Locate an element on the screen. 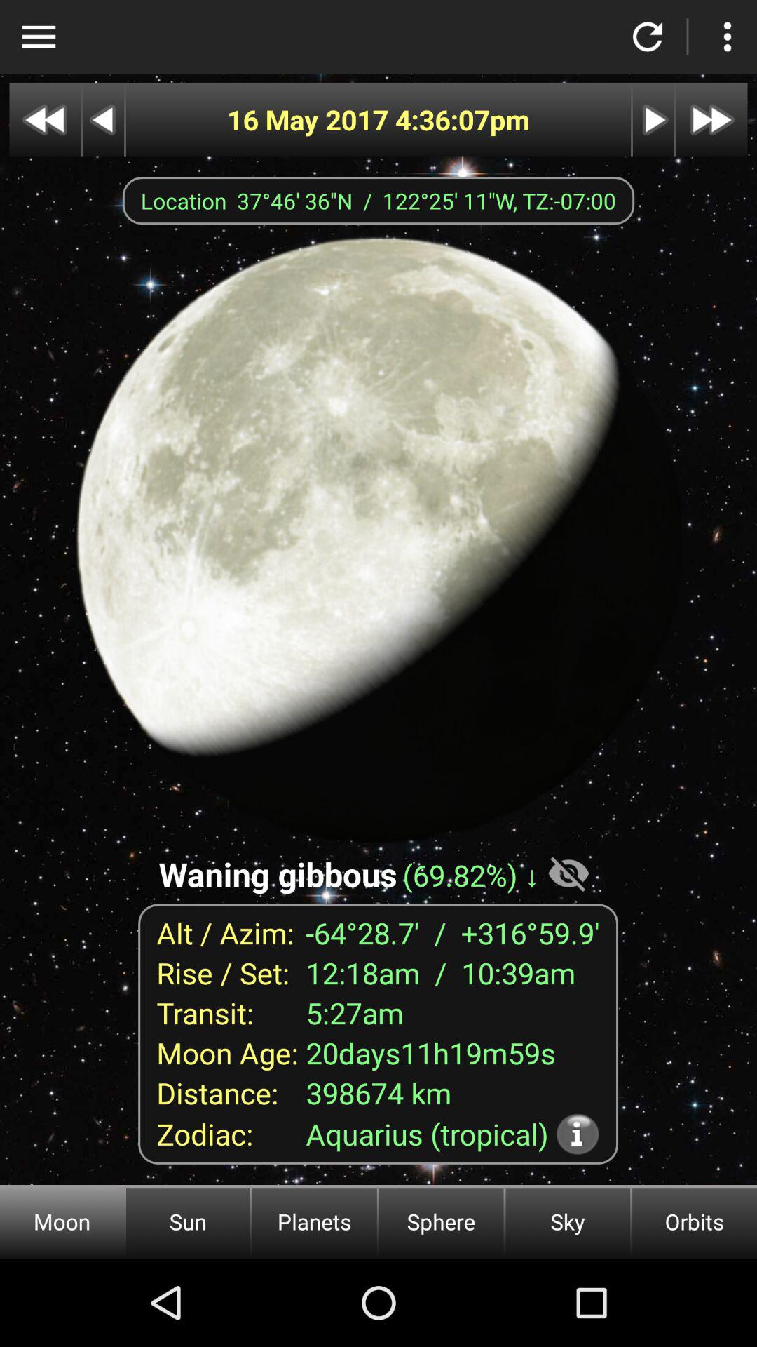 Image resolution: width=757 pixels, height=1347 pixels. open options menu is located at coordinates (39, 36).